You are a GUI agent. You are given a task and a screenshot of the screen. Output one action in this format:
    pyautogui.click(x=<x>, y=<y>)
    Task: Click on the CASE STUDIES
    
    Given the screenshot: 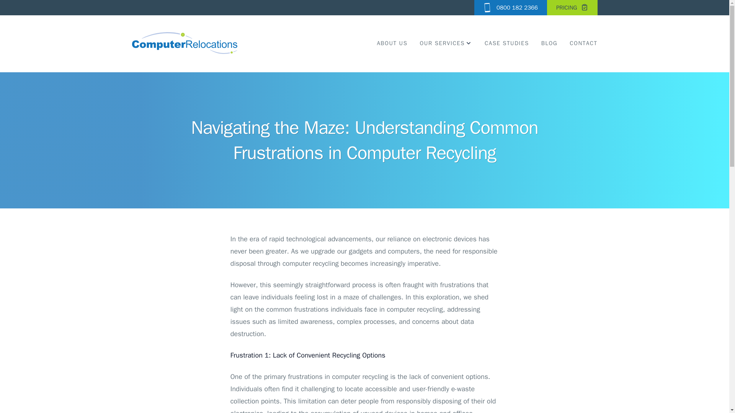 What is the action you would take?
    pyautogui.click(x=507, y=43)
    